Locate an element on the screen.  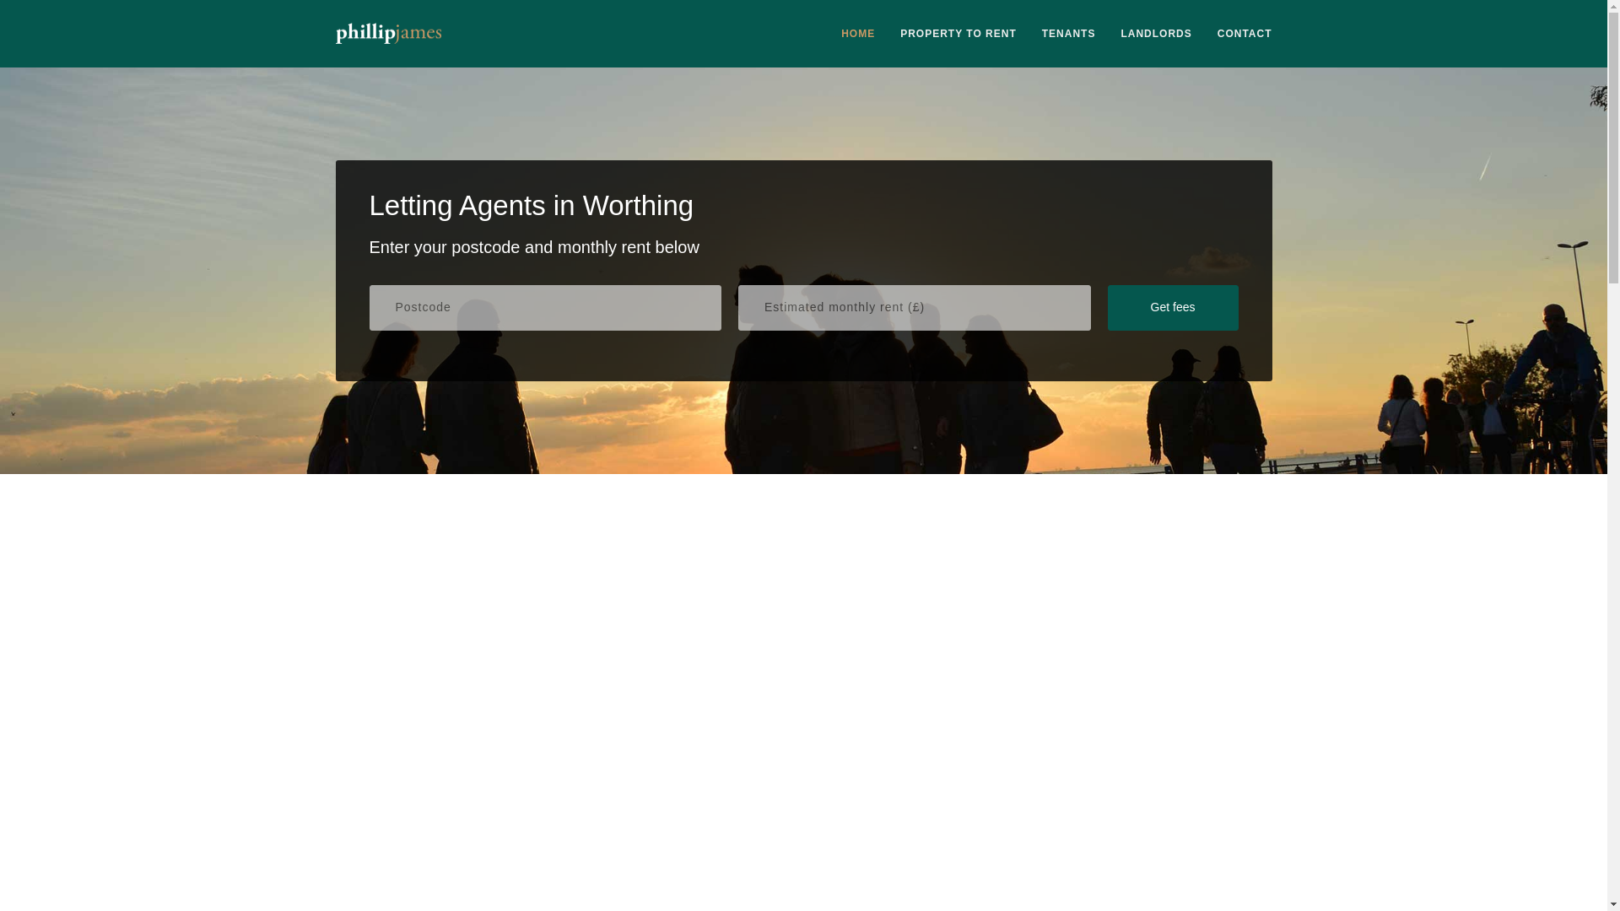
PROPERTY TO RENT is located at coordinates (958, 34).